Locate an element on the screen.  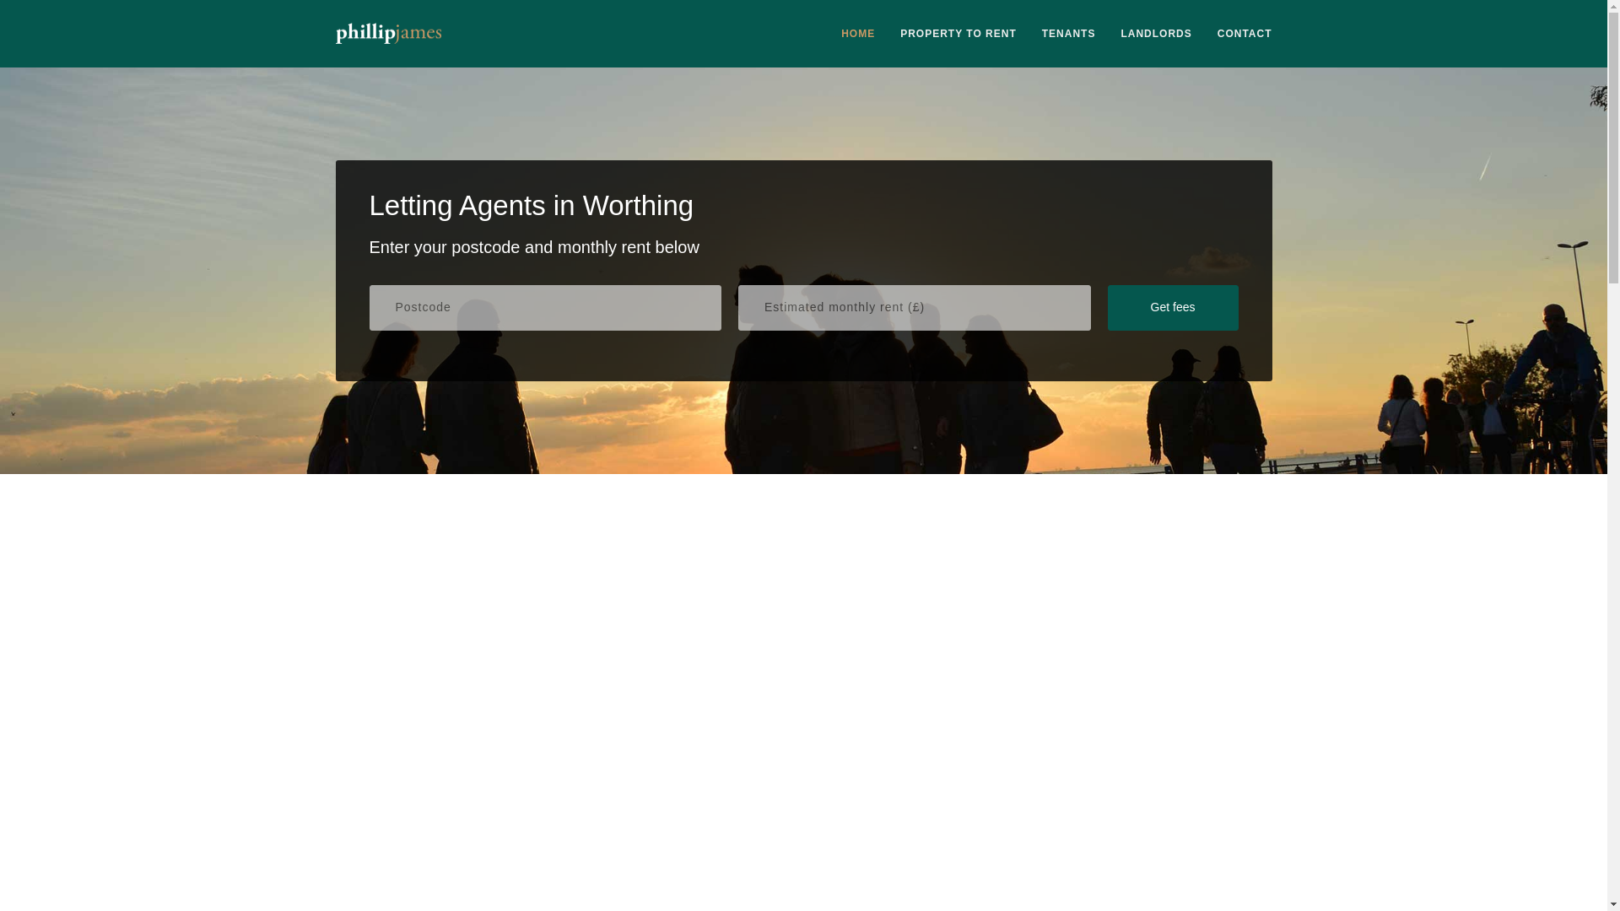
PROPERTY TO RENT is located at coordinates (958, 34).